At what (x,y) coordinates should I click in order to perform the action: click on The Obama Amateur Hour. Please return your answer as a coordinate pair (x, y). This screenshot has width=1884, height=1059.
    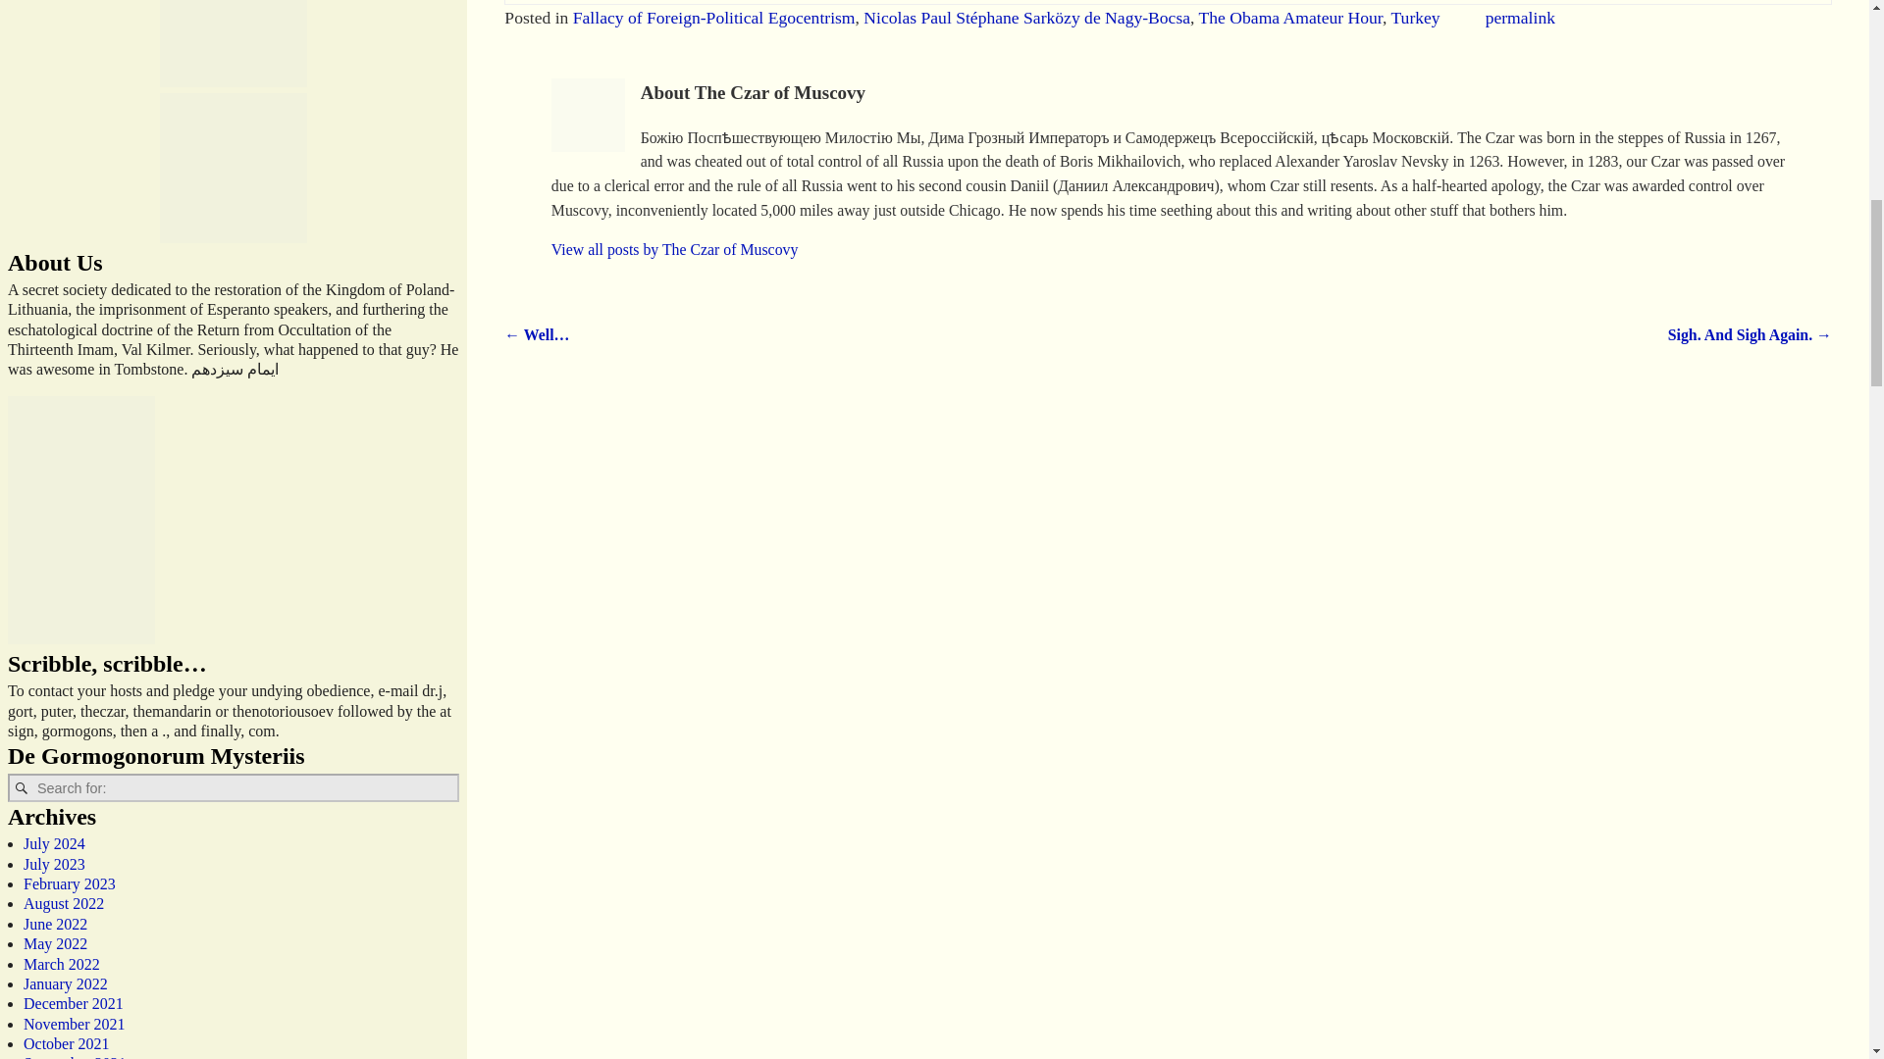
    Looking at the image, I should click on (1290, 18).